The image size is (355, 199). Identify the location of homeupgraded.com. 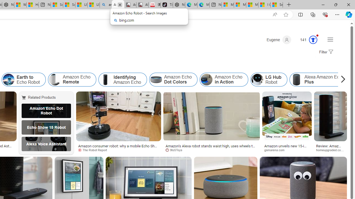
(332, 150).